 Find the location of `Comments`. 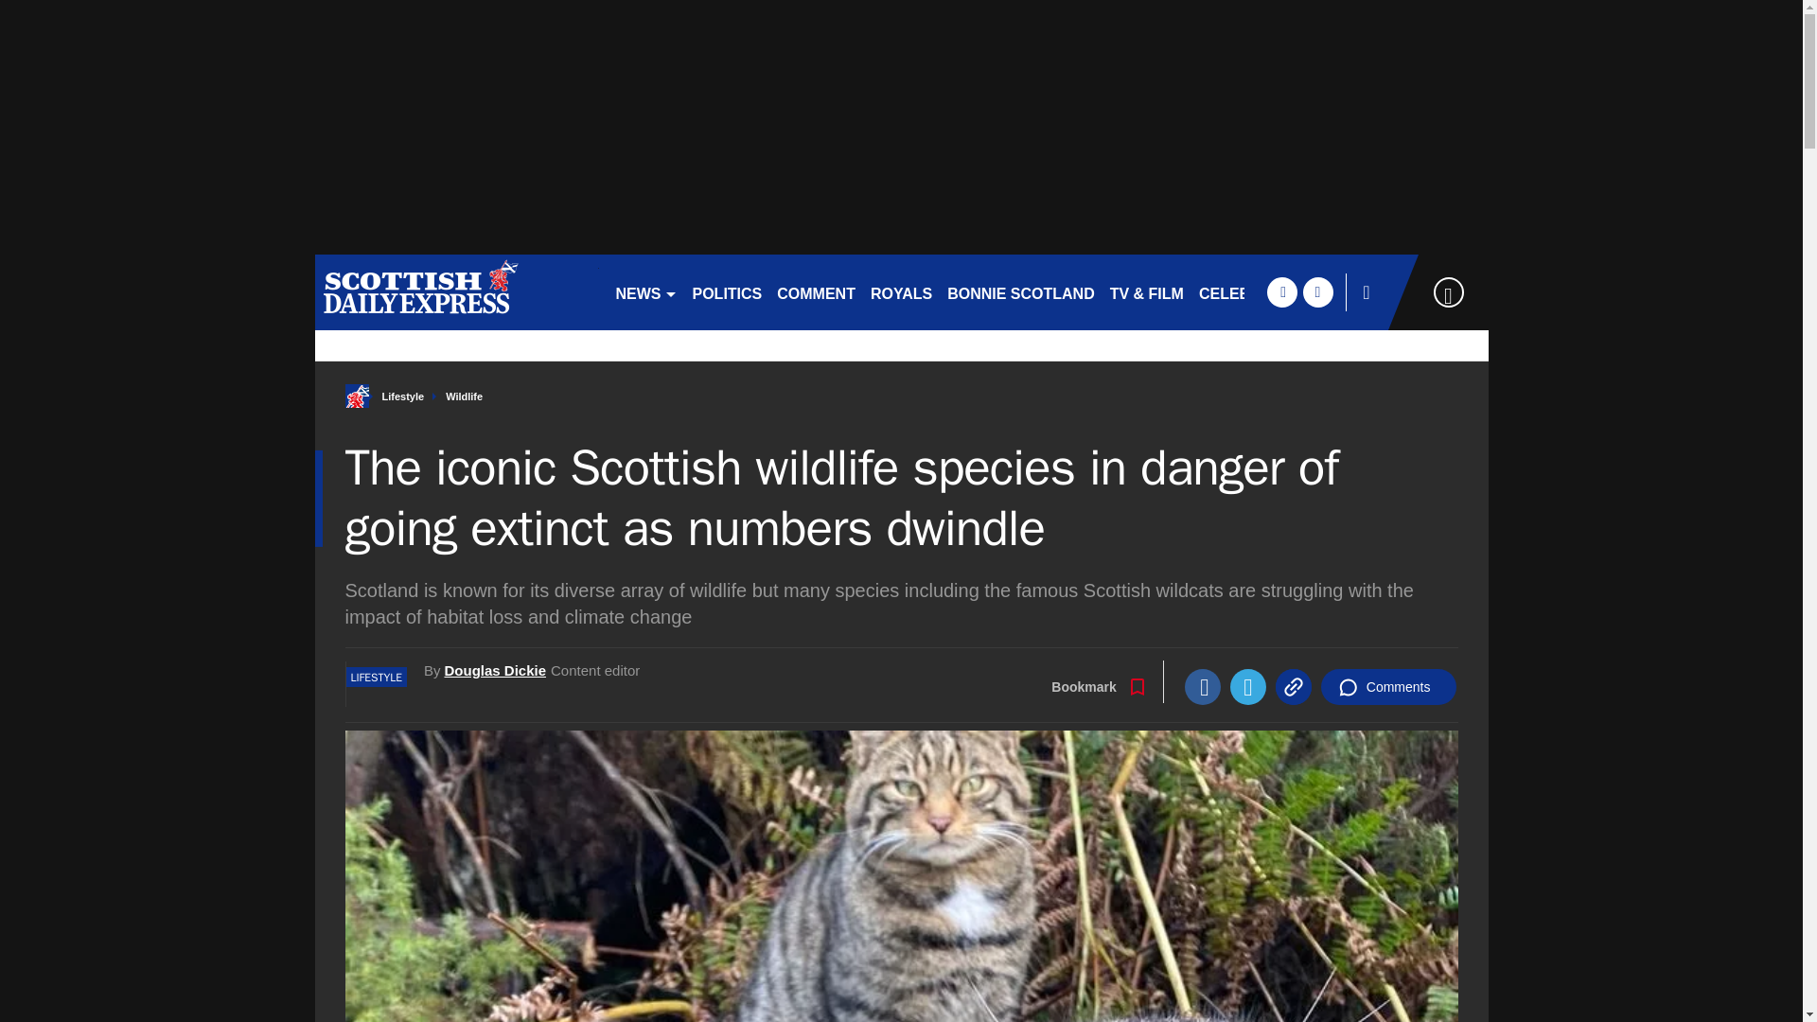

Comments is located at coordinates (1388, 687).